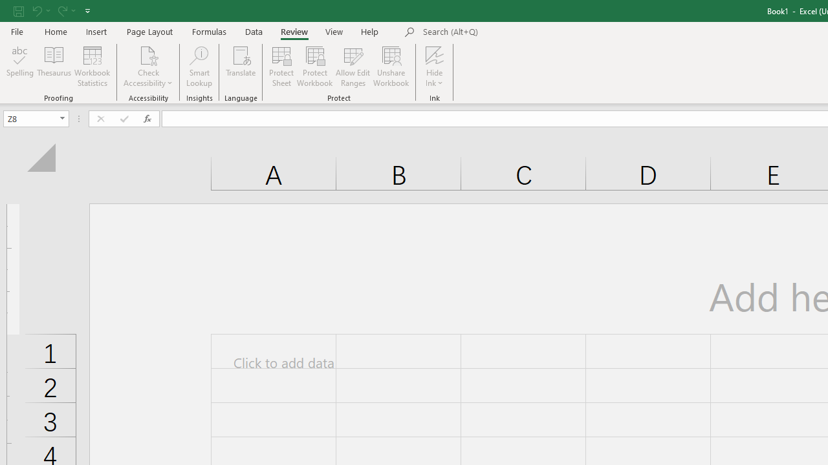 The height and width of the screenshot is (465, 828). Describe the element at coordinates (209, 31) in the screenshot. I see `Formulas` at that location.